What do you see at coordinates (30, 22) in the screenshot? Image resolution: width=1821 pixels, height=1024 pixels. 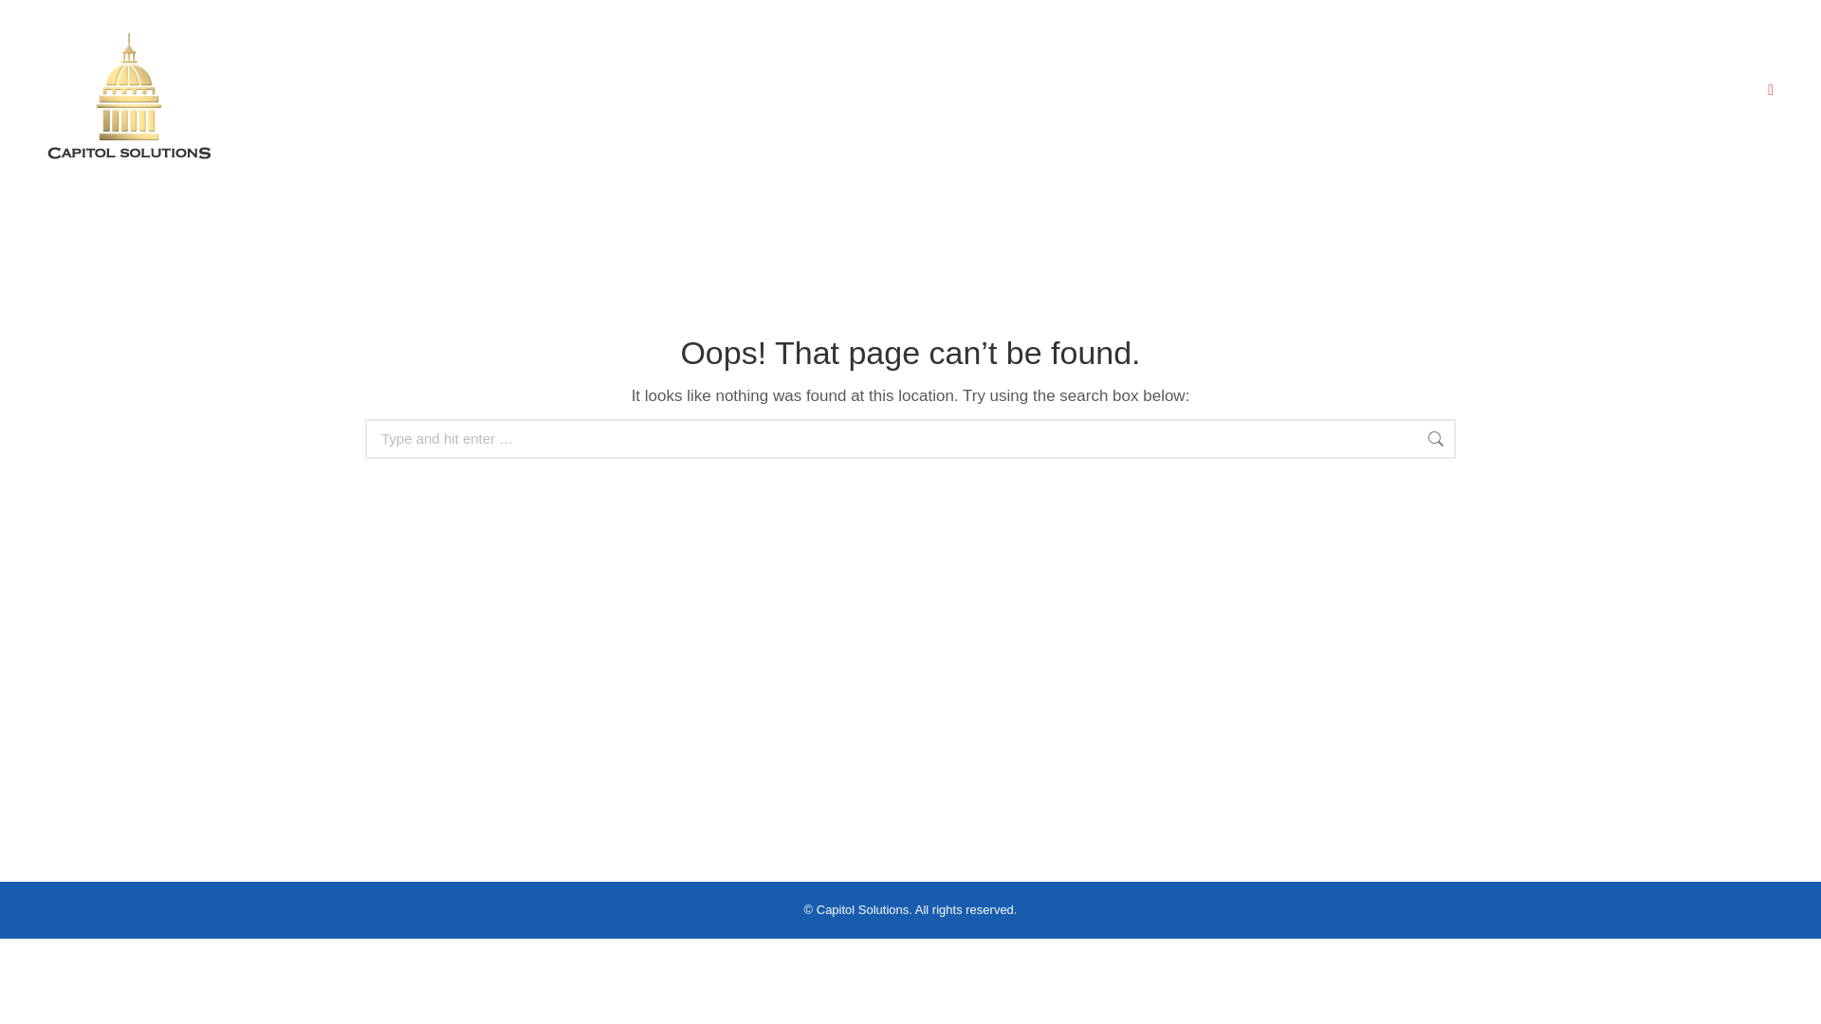 I see `Go!` at bounding box center [30, 22].